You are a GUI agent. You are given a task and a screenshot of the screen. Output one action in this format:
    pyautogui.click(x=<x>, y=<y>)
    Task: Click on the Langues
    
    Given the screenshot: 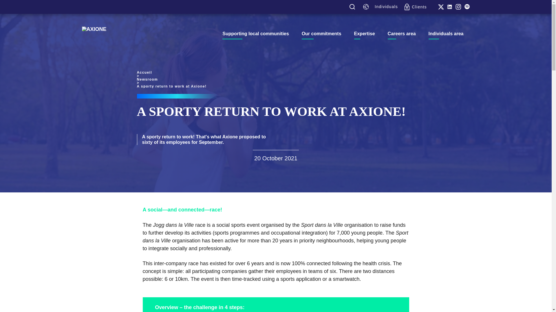 What is the action you would take?
    pyautogui.click(x=367, y=7)
    